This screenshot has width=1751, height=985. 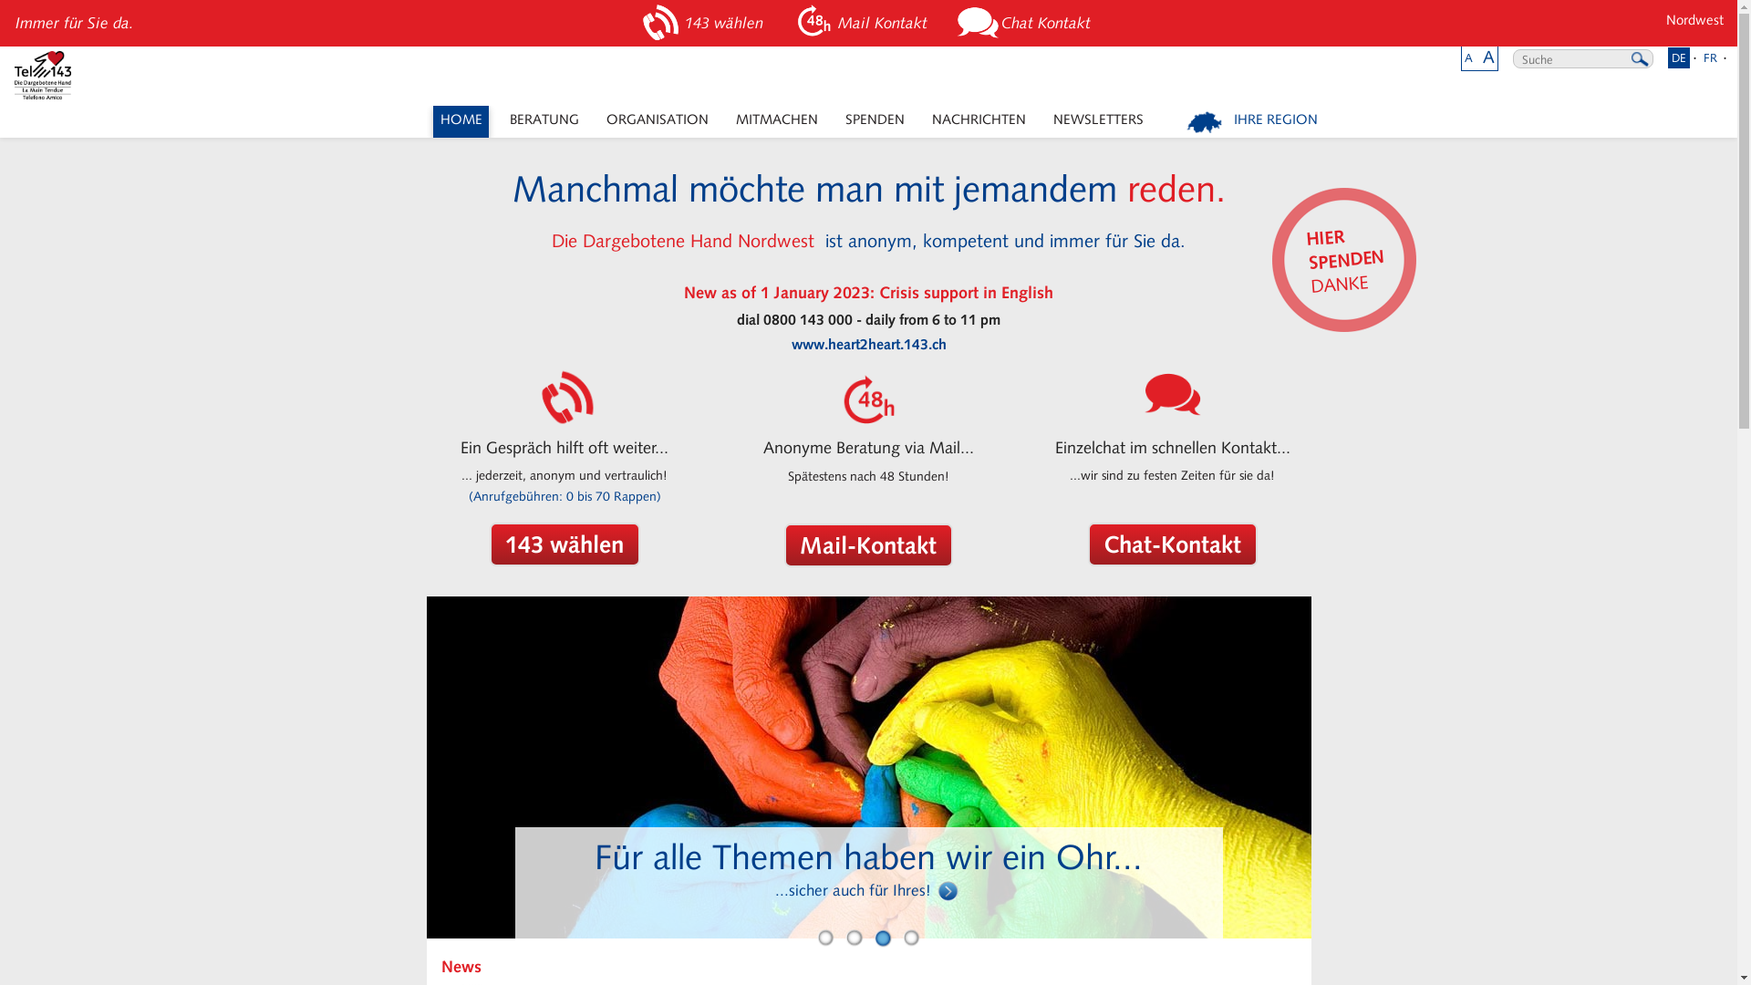 What do you see at coordinates (1679, 58) in the screenshot?
I see `DE` at bounding box center [1679, 58].